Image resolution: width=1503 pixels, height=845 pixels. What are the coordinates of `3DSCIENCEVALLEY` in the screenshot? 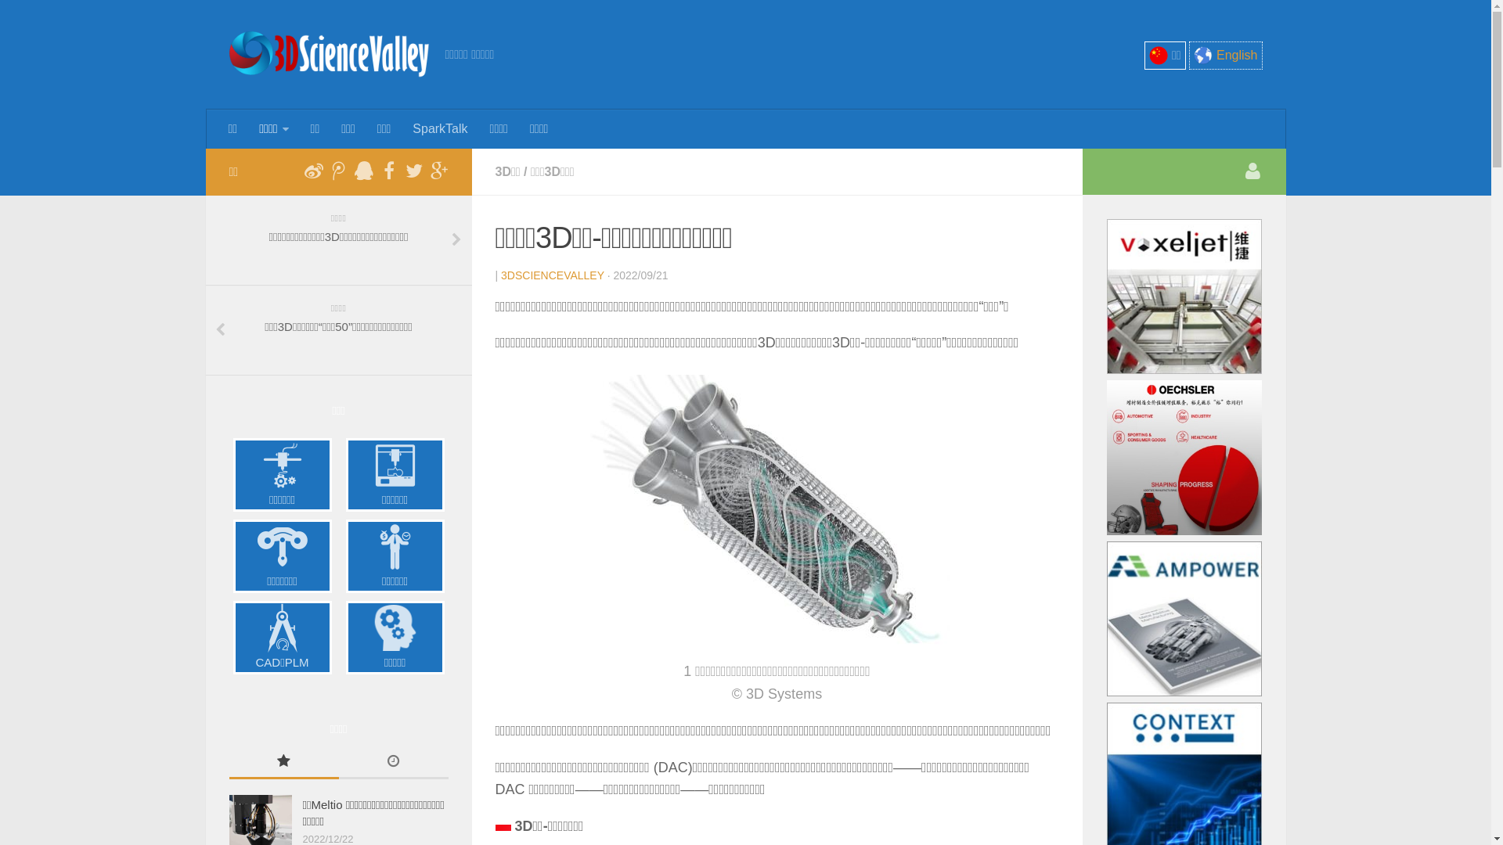 It's located at (553, 275).